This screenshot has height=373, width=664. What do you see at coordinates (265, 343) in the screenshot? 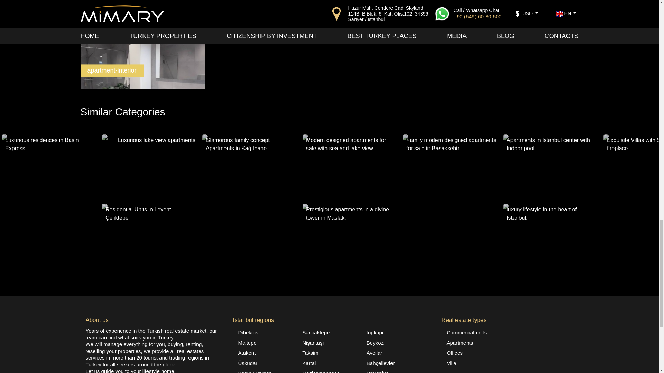
I see `Maltepe` at bounding box center [265, 343].